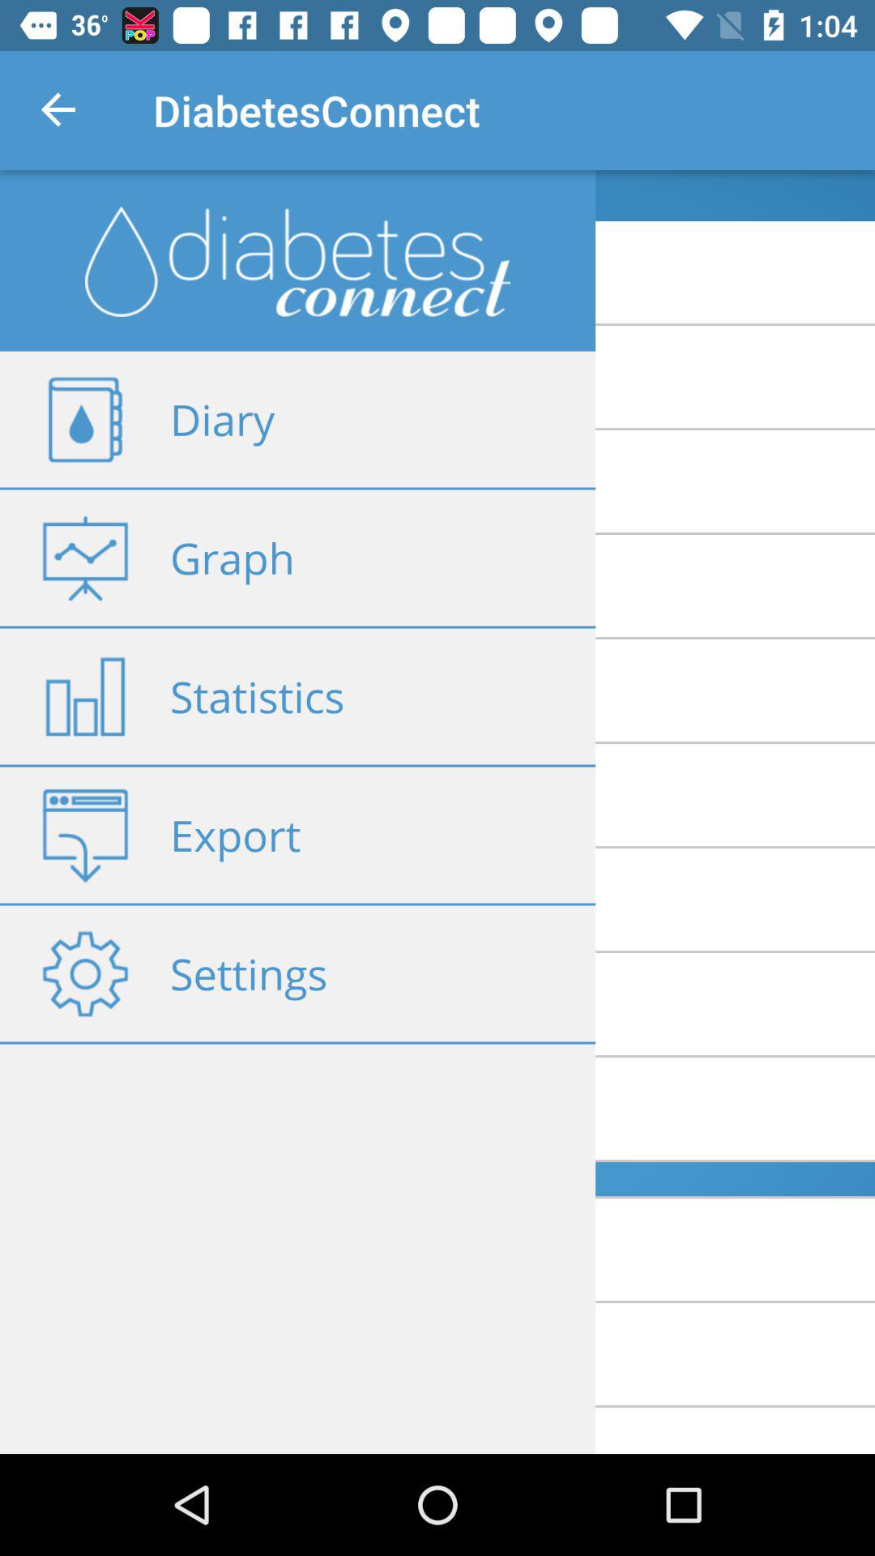 This screenshot has height=1556, width=875. Describe the element at coordinates (85, 558) in the screenshot. I see `click on the icon on the left side of graph` at that location.